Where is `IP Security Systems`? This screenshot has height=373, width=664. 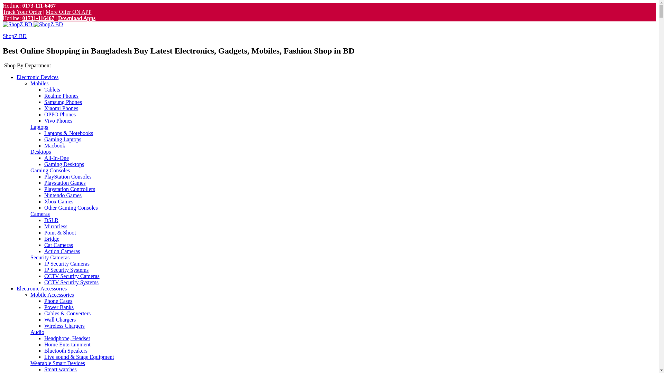
IP Security Systems is located at coordinates (66, 270).